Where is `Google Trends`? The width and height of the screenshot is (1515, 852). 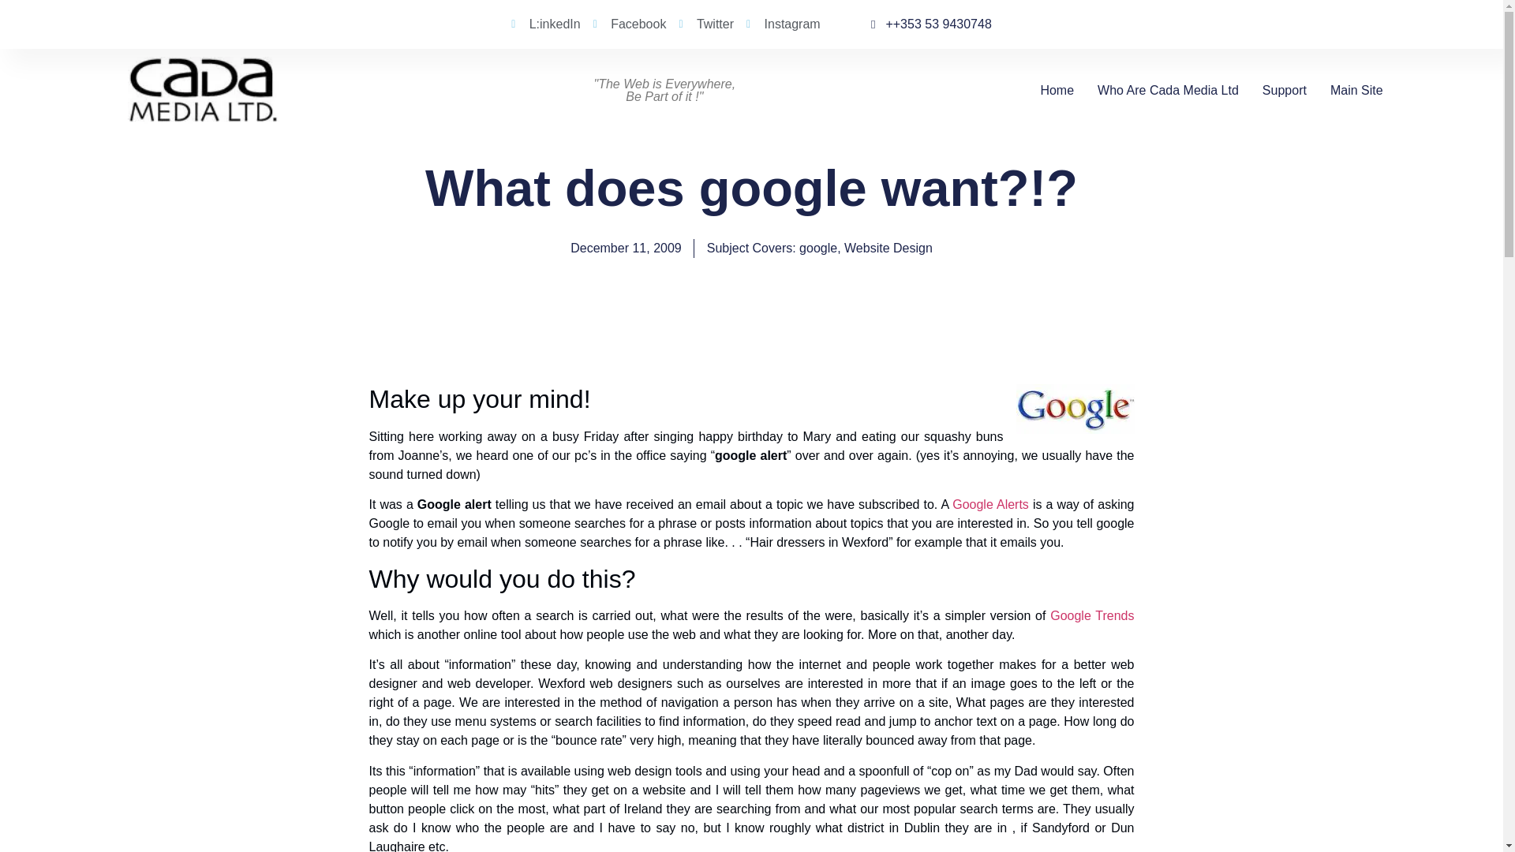
Google Trends is located at coordinates (1091, 615).